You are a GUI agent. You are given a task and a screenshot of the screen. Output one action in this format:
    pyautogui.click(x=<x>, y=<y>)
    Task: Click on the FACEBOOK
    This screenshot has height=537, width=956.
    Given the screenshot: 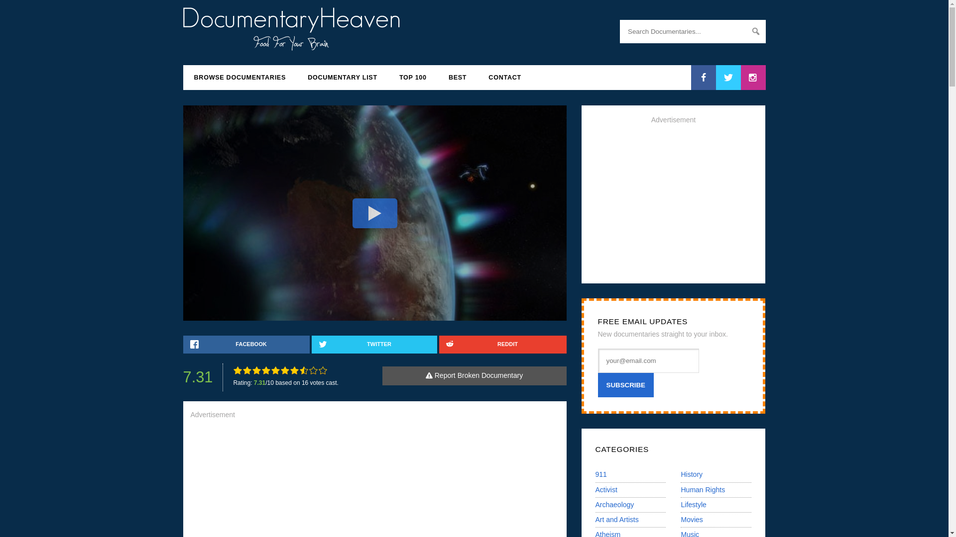 What is the action you would take?
    pyautogui.click(x=246, y=344)
    